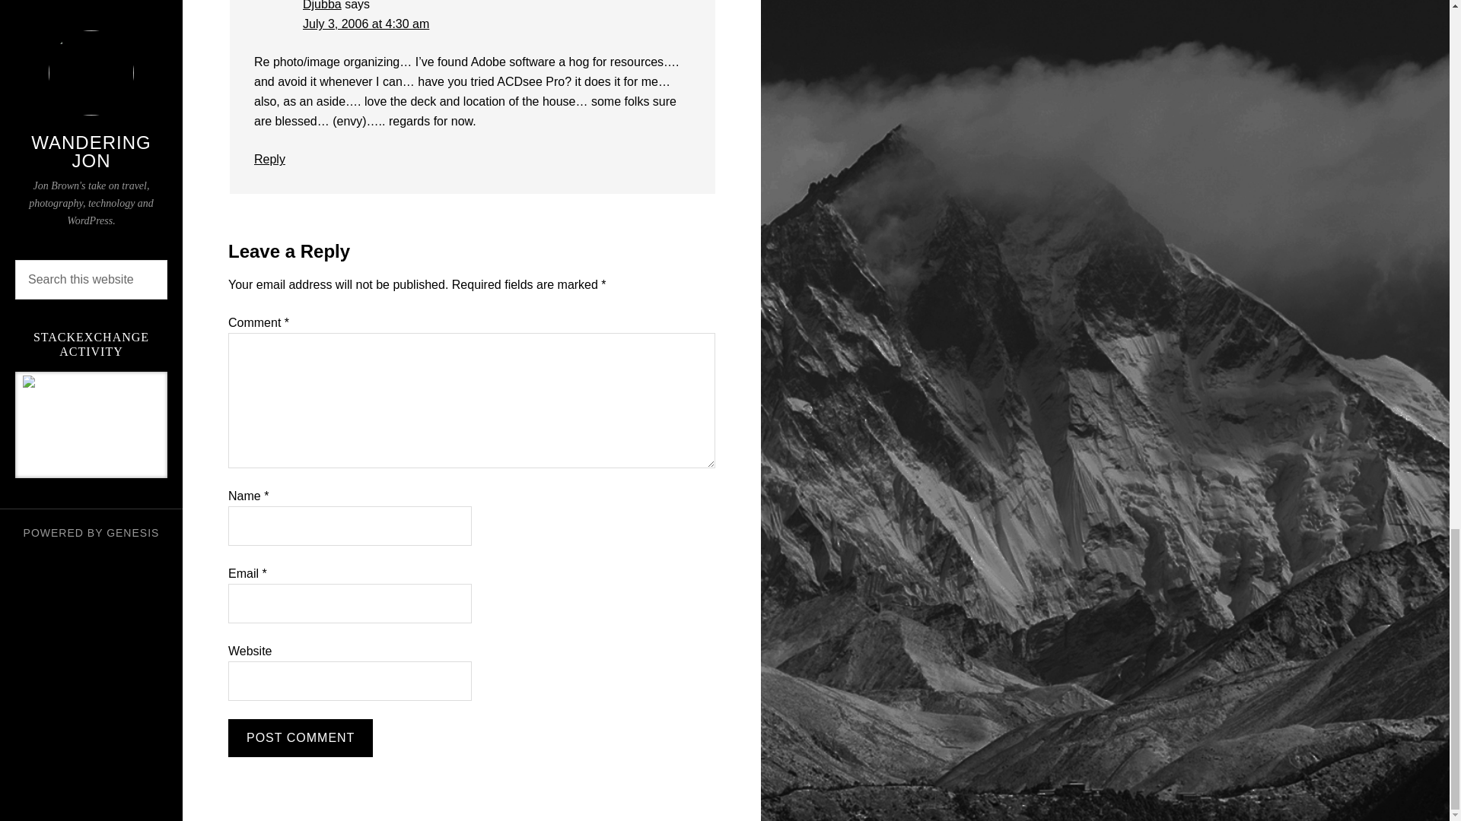 This screenshot has height=821, width=1461. What do you see at coordinates (365, 23) in the screenshot?
I see `July 3, 2006 at 4:30 am` at bounding box center [365, 23].